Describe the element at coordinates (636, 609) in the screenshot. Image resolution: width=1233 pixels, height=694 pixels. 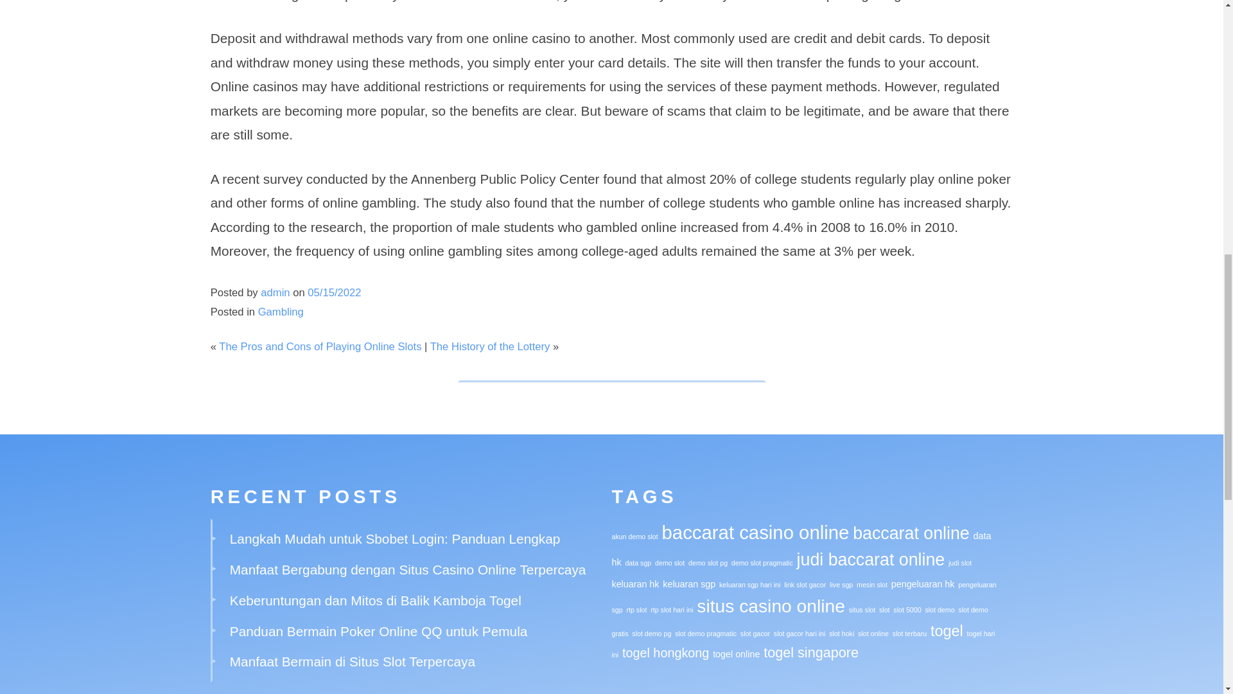
I see `rtp slot` at that location.